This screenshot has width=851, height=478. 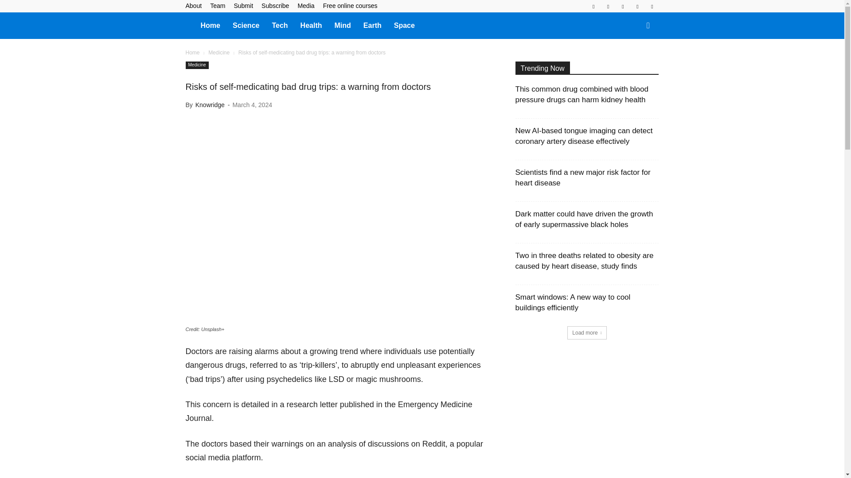 What do you see at coordinates (637, 6) in the screenshot?
I see `Twitter` at bounding box center [637, 6].